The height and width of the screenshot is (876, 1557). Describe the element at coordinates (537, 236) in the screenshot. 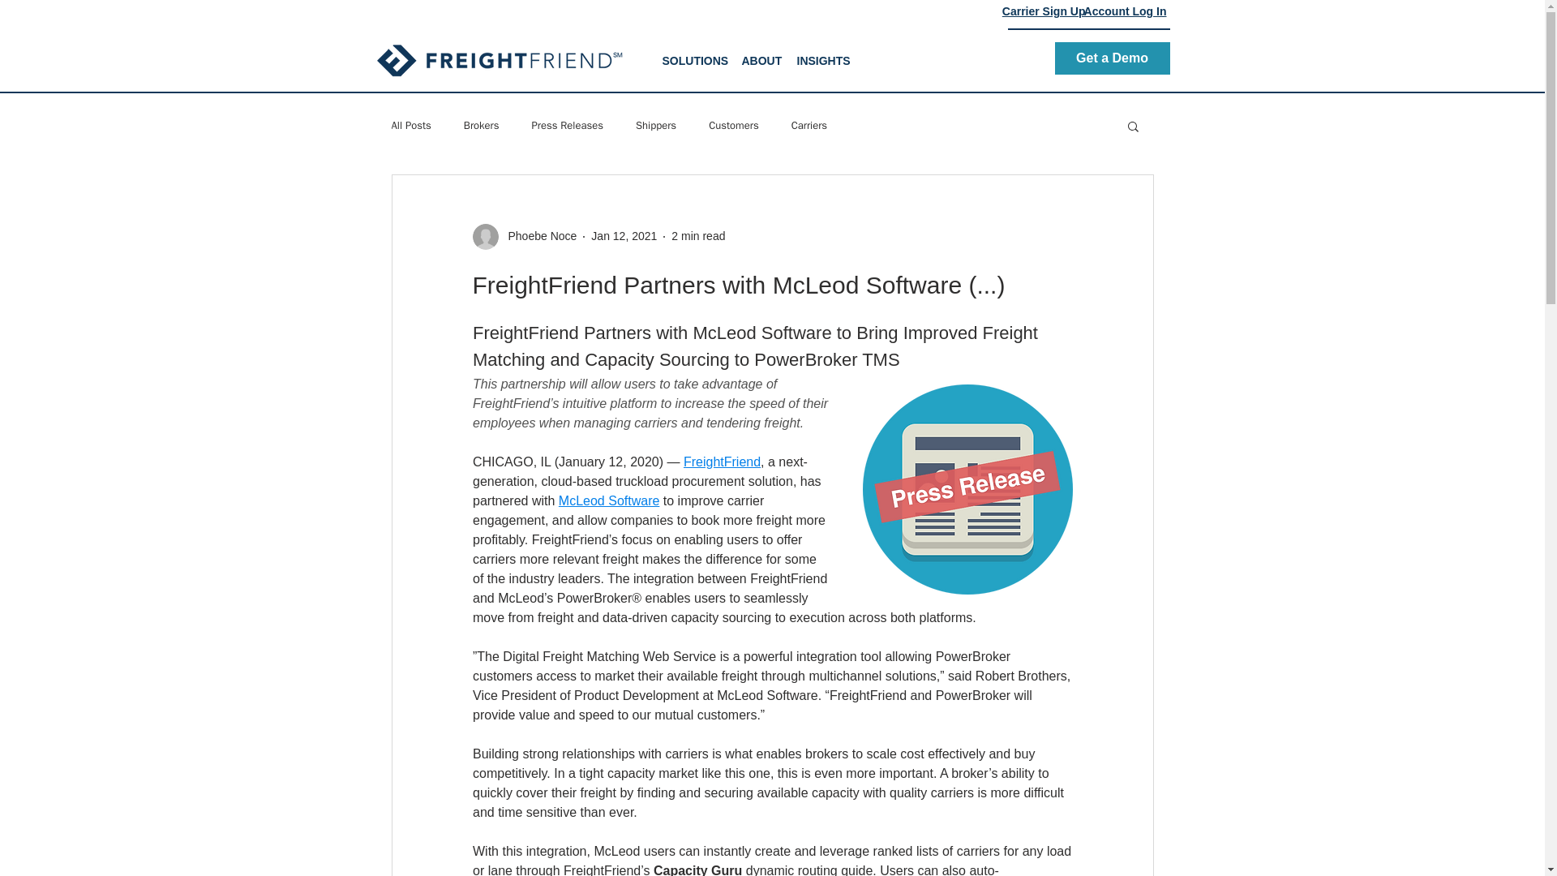

I see `Phoebe Noce` at that location.